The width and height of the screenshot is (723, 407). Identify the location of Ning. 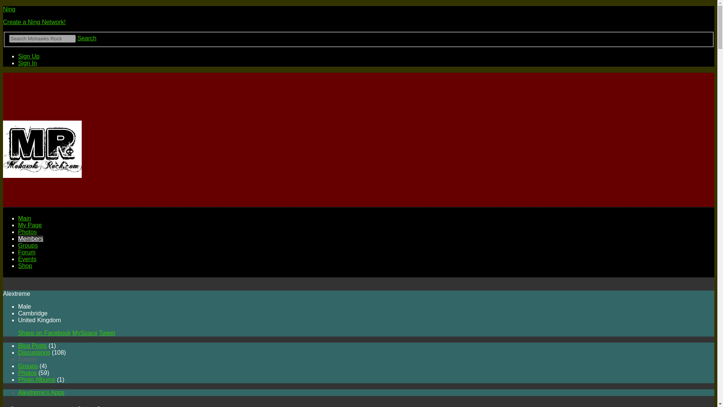
(9, 9).